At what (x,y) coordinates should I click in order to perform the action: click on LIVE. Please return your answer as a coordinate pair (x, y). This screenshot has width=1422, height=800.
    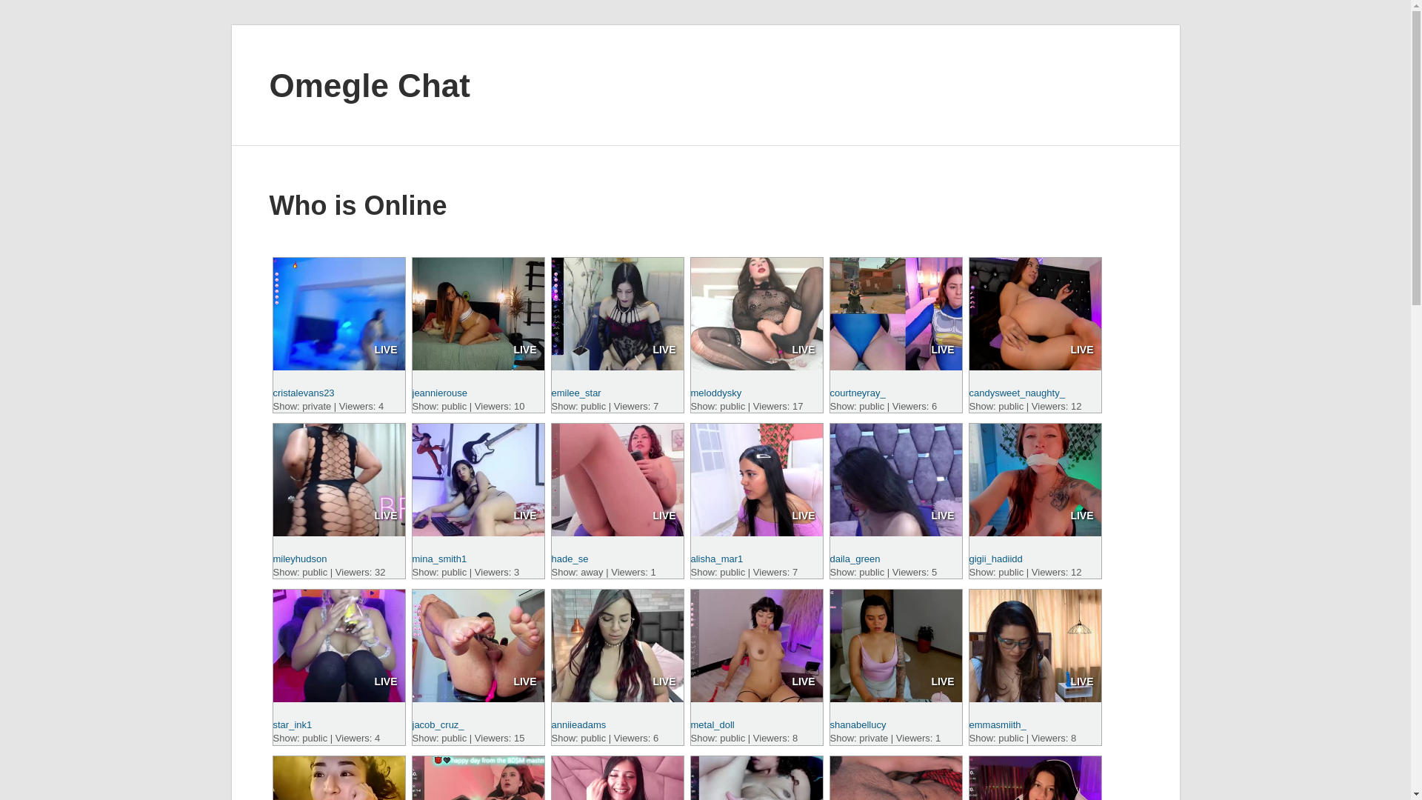
    Looking at the image, I should click on (385, 516).